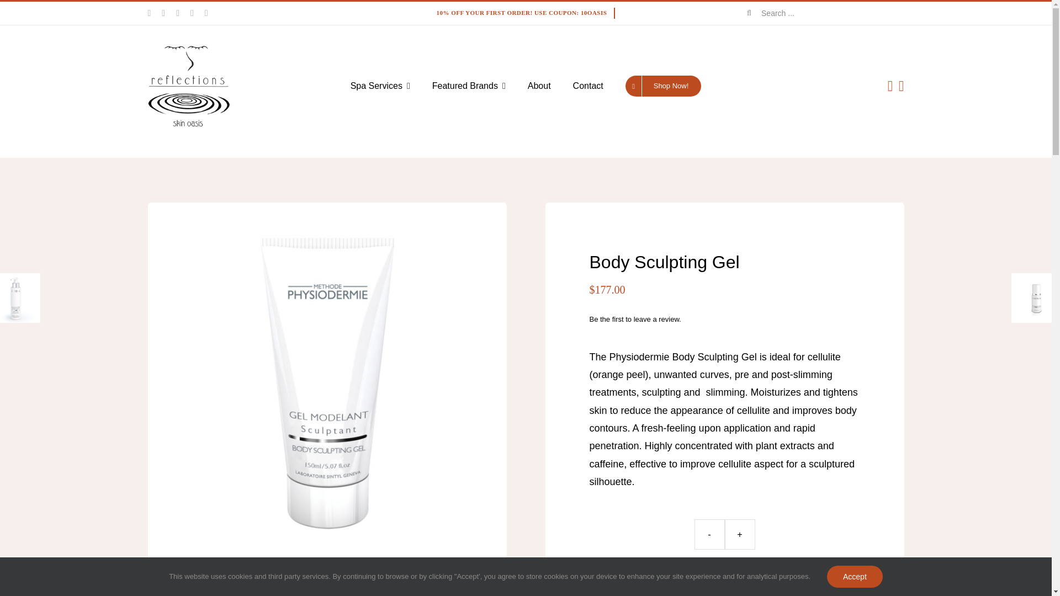 The image size is (1060, 596). I want to click on Featured Brands, so click(469, 86).